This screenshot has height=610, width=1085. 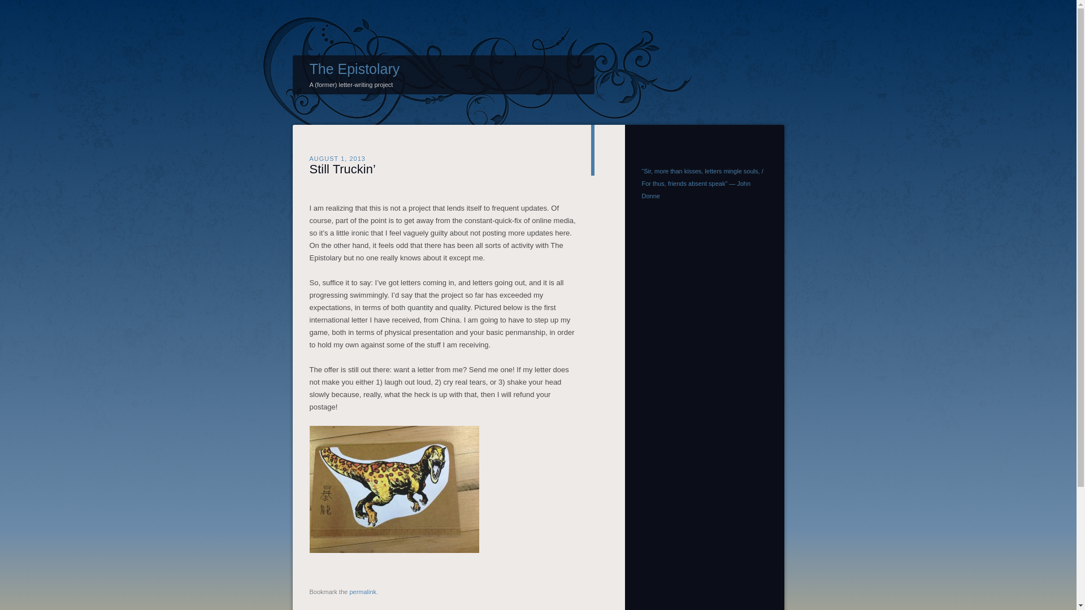 I want to click on permalink, so click(x=363, y=592).